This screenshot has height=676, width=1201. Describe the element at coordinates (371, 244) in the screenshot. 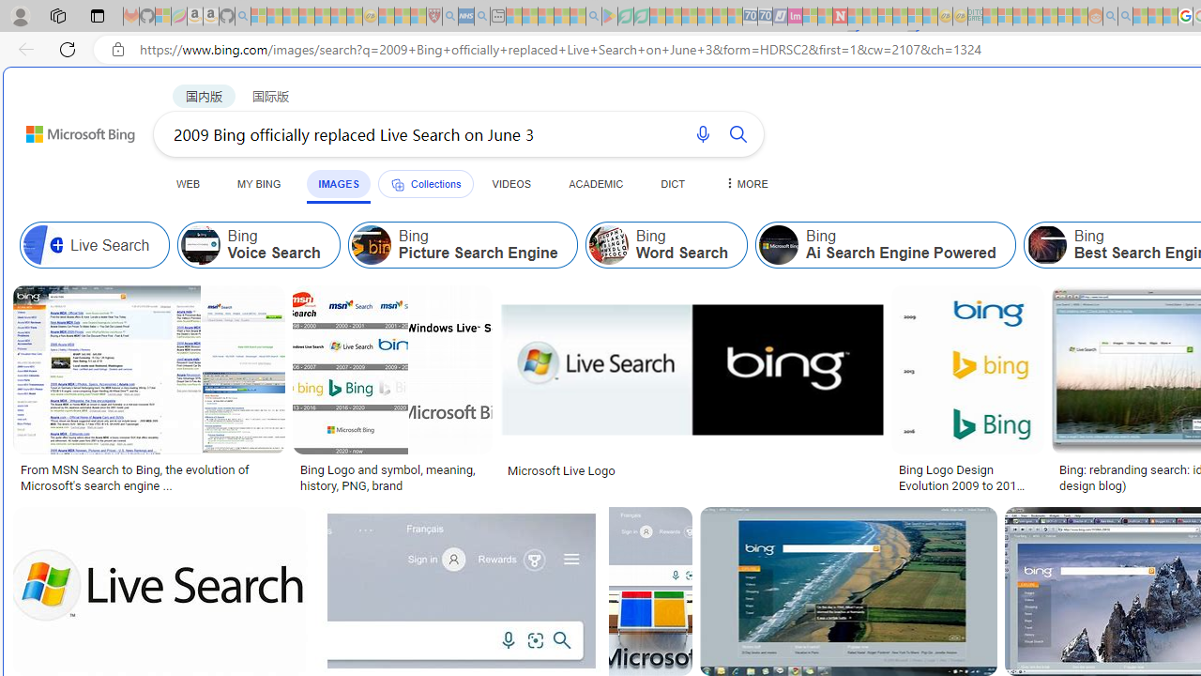

I see `Bing Picture Search Engine` at that location.